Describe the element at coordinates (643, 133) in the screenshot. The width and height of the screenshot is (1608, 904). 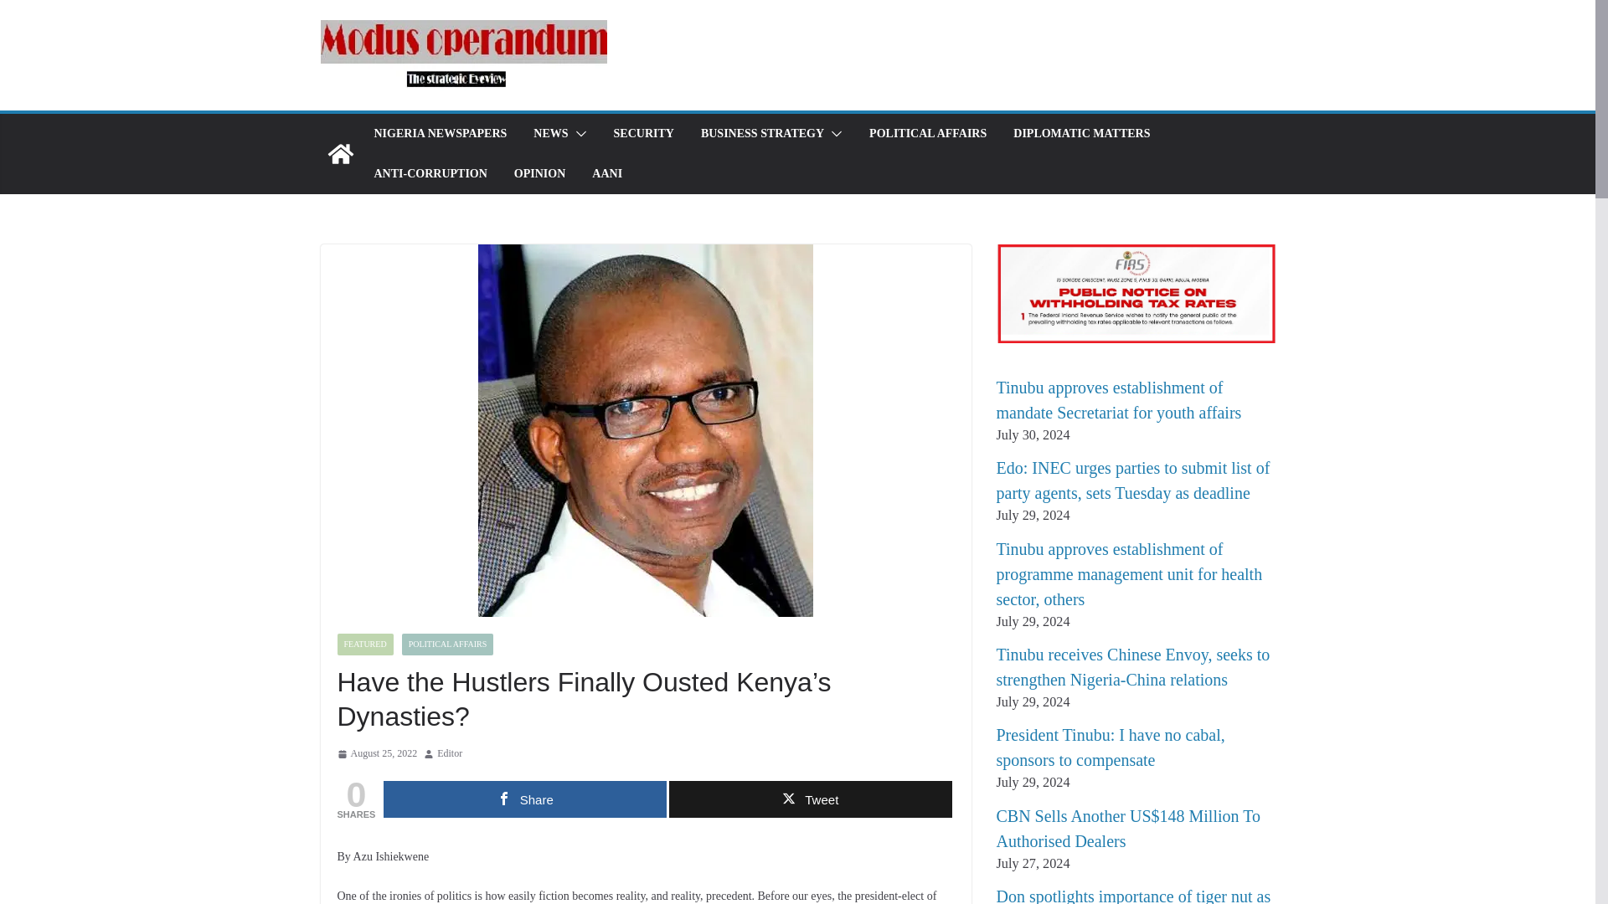
I see `SECURITY` at that location.